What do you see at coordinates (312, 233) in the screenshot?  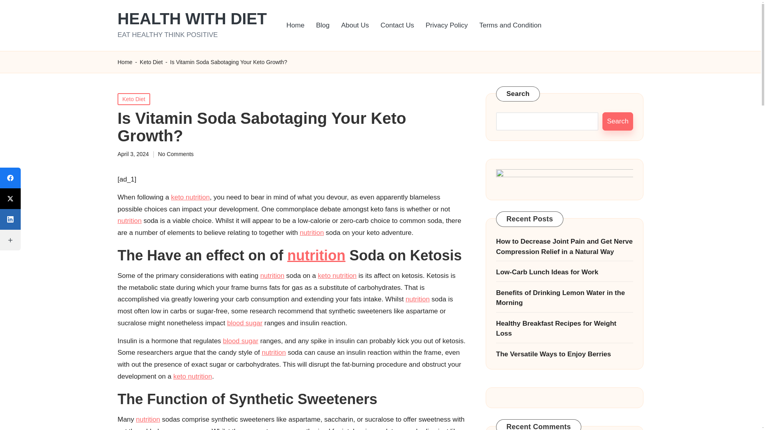 I see `nutrition` at bounding box center [312, 233].